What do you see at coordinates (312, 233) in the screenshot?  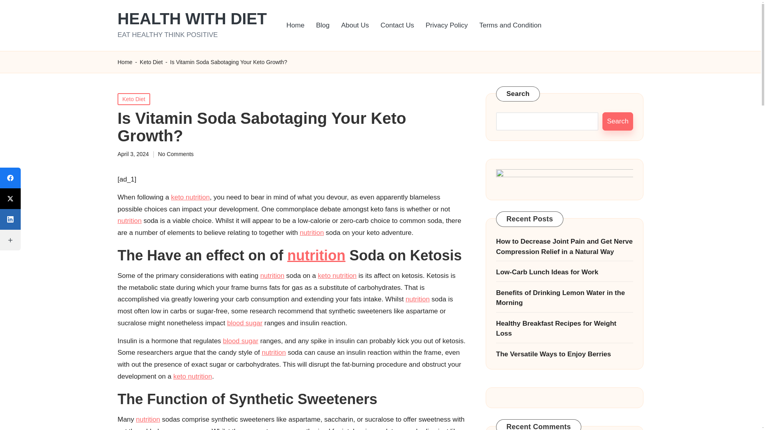 I see `nutrition` at bounding box center [312, 233].